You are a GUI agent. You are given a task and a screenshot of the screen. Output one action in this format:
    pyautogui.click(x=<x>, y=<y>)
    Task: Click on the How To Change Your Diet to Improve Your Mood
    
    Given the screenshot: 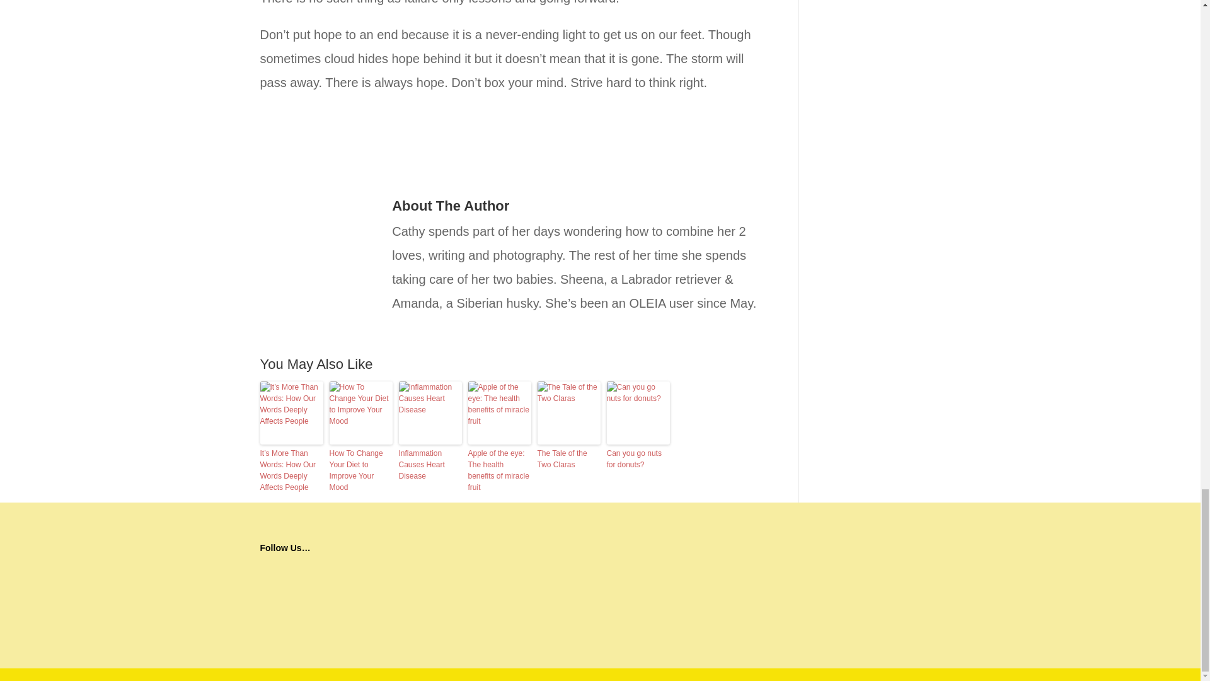 What is the action you would take?
    pyautogui.click(x=360, y=470)
    